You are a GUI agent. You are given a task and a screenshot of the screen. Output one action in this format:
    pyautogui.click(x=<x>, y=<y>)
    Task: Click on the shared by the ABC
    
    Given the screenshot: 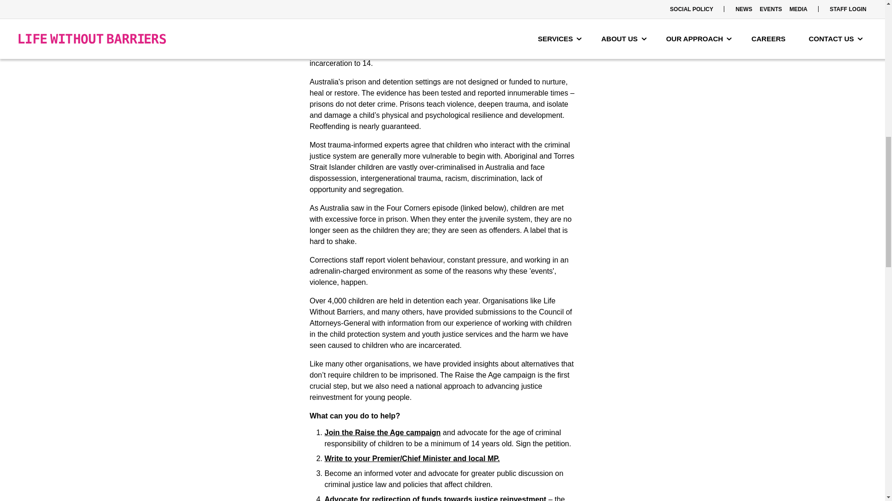 What is the action you would take?
    pyautogui.click(x=492, y=2)
    